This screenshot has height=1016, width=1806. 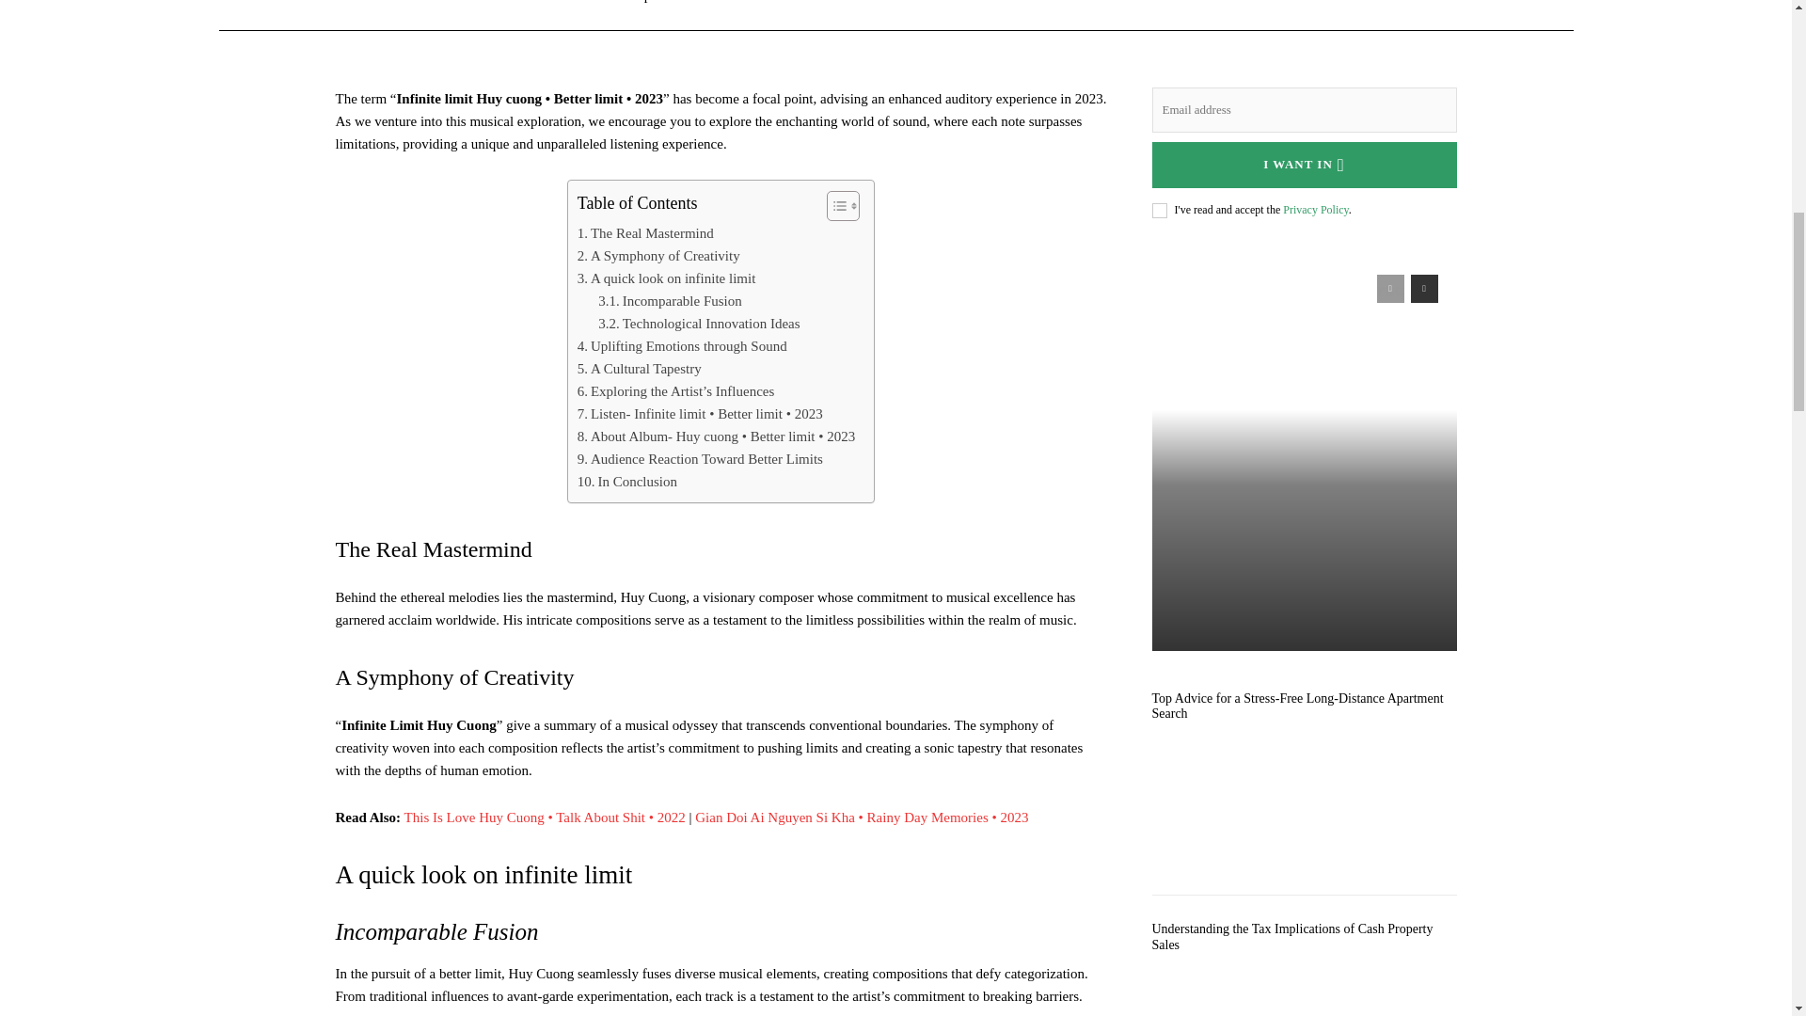 What do you see at coordinates (667, 278) in the screenshot?
I see `A quick look on infinite limit ` at bounding box center [667, 278].